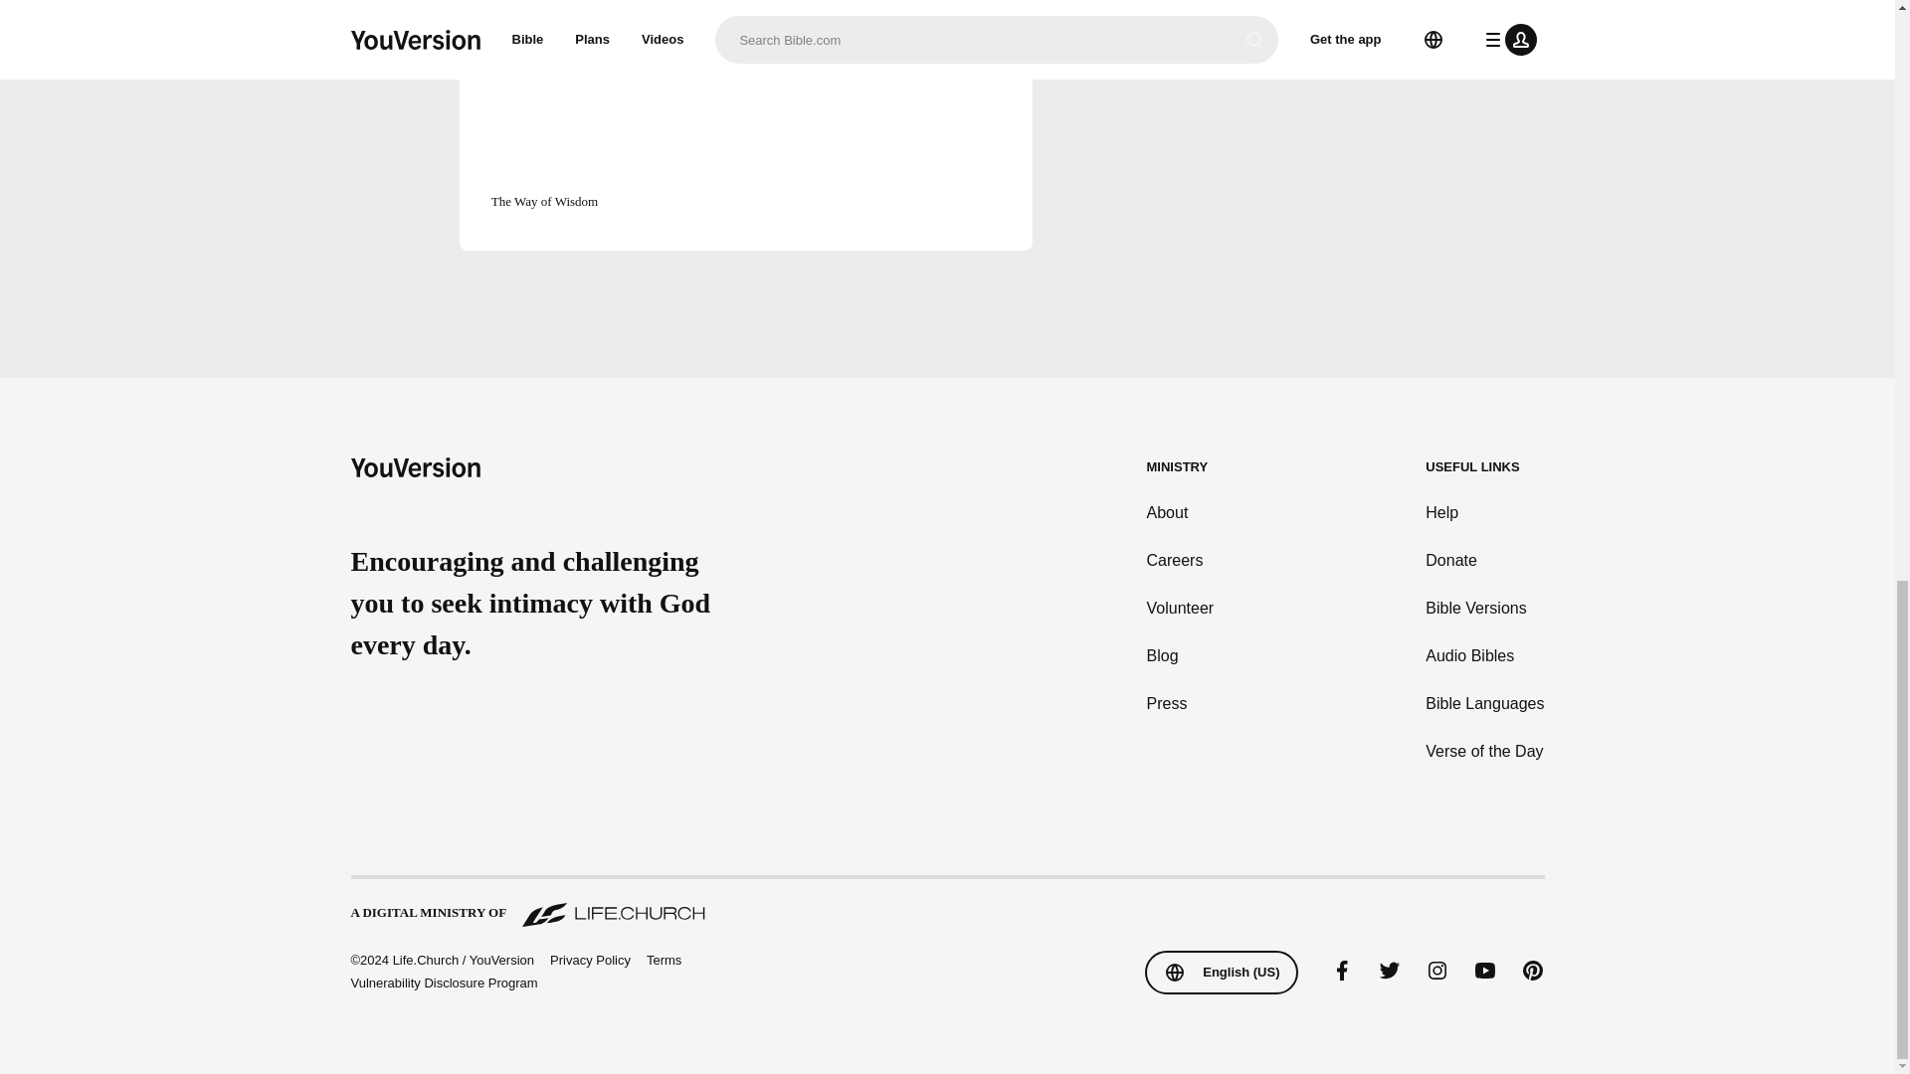 Image resolution: width=1910 pixels, height=1074 pixels. Describe the element at coordinates (589, 961) in the screenshot. I see `Privacy Policy` at that location.